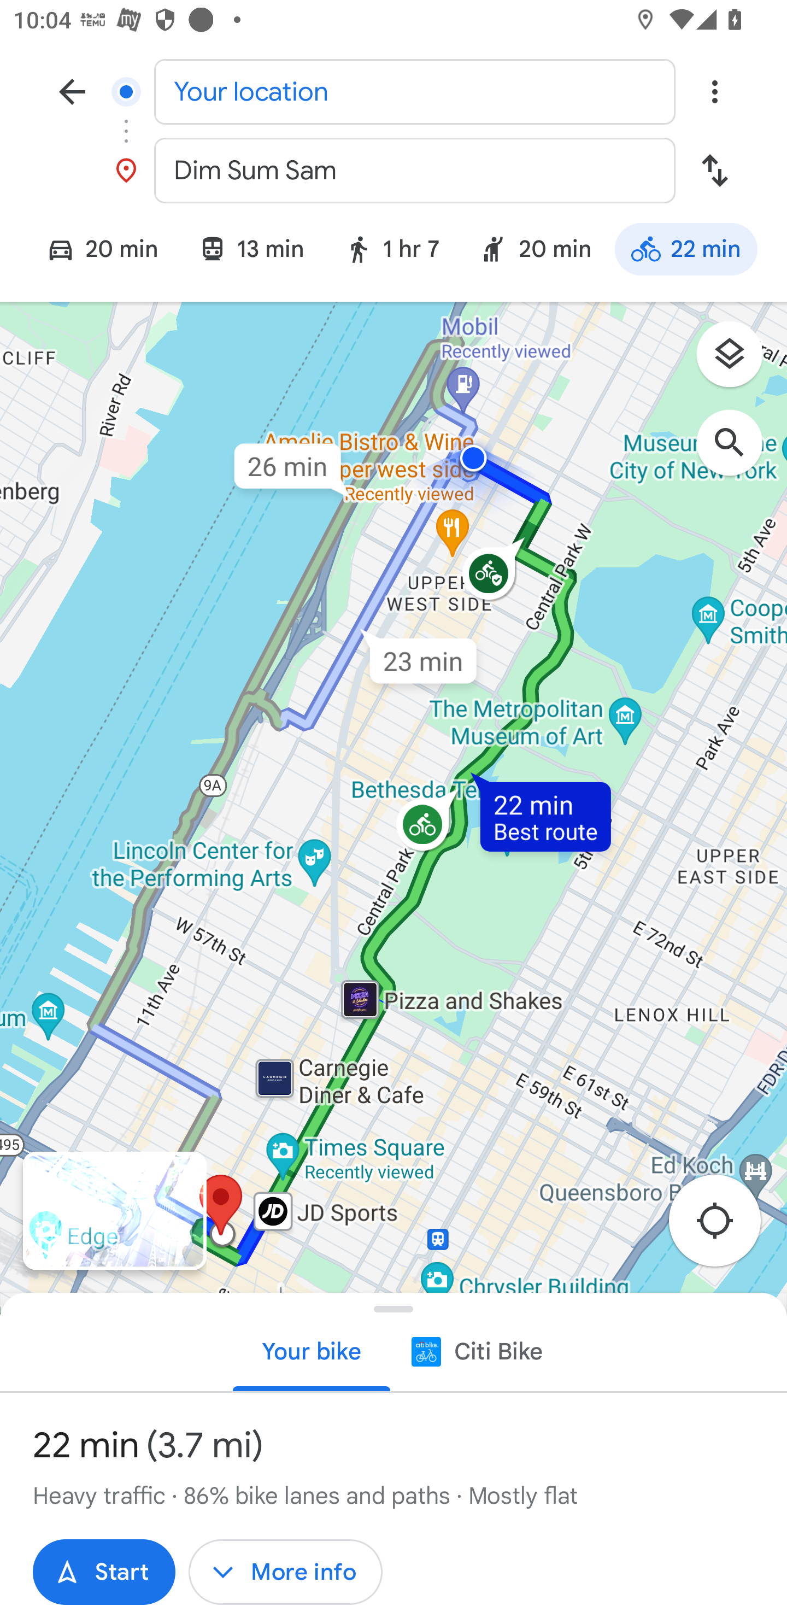 This screenshot has width=787, height=1618. What do you see at coordinates (114, 1211) in the screenshot?
I see `Open Immersive View for routes` at bounding box center [114, 1211].